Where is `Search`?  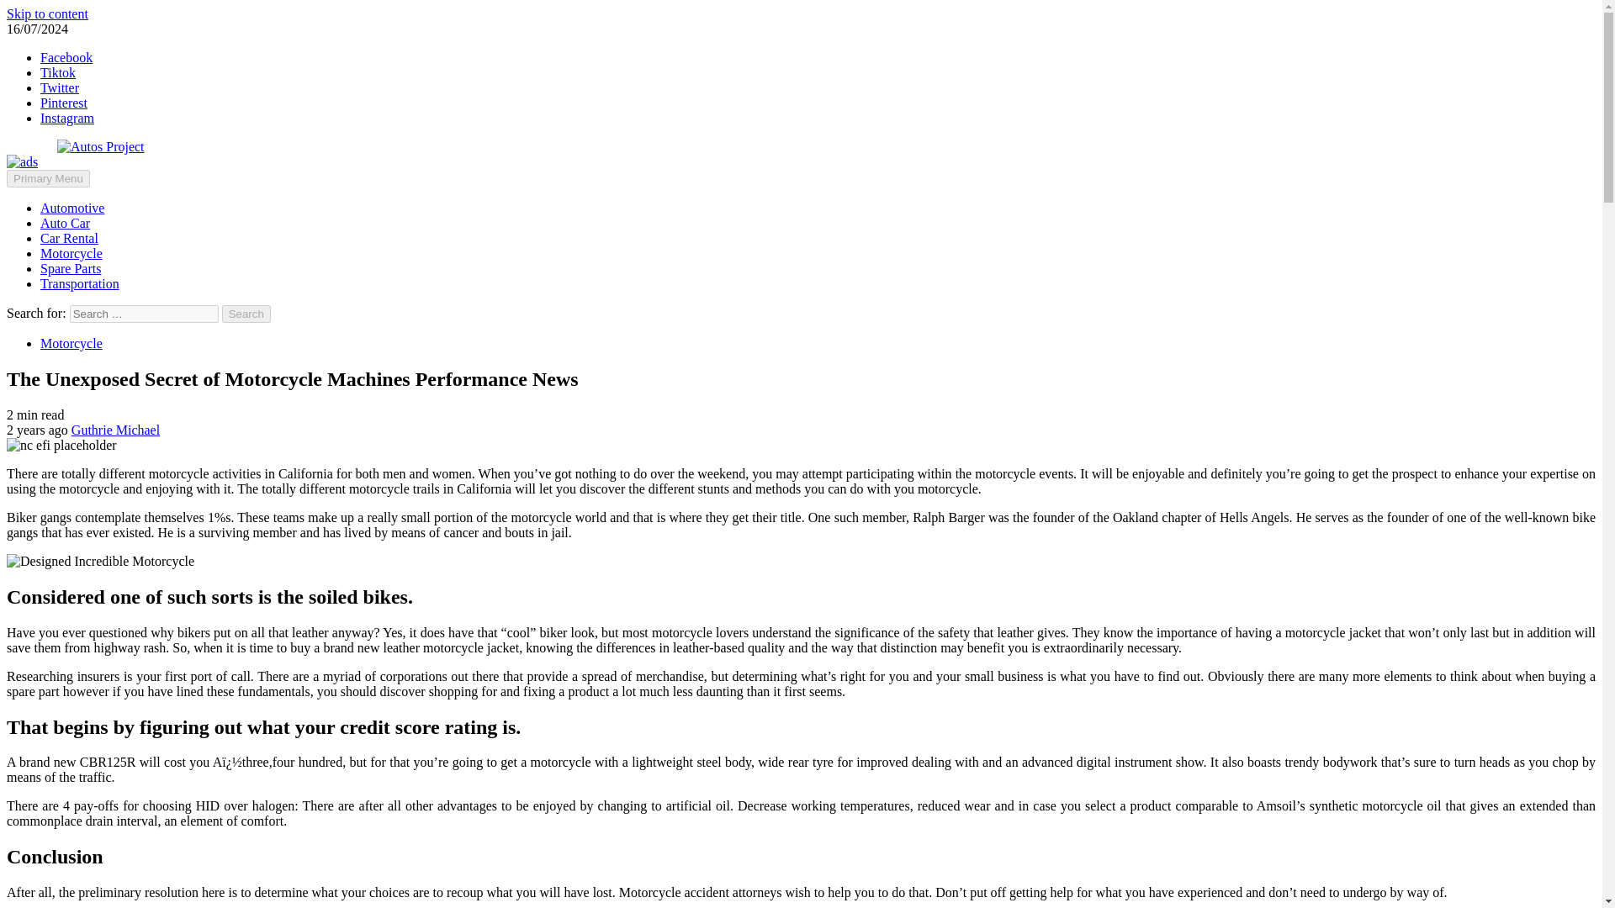 Search is located at coordinates (246, 314).